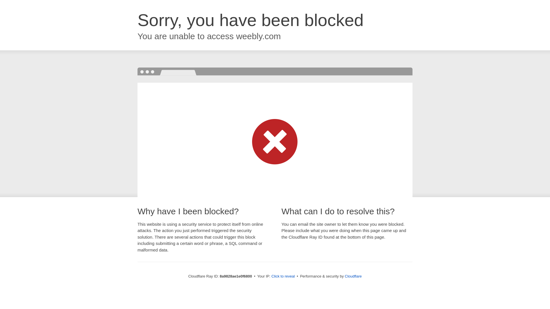 The width and height of the screenshot is (550, 309). Describe the element at coordinates (353, 276) in the screenshot. I see `Cloudflare` at that location.